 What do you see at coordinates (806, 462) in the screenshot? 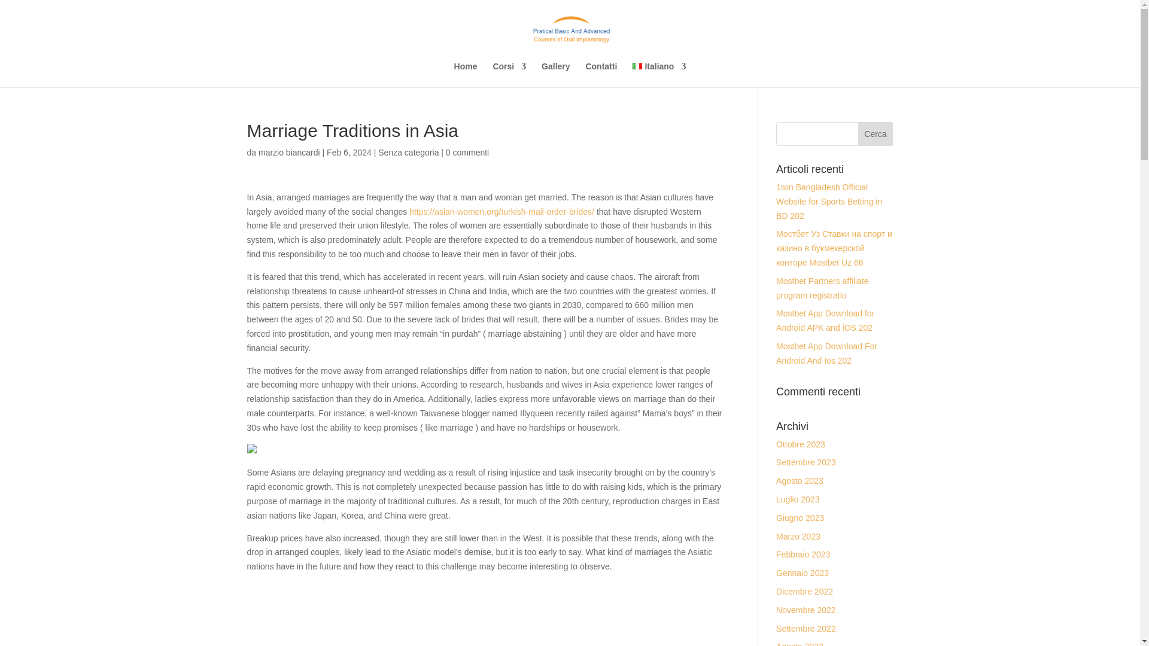
I see `Settembre 2023` at bounding box center [806, 462].